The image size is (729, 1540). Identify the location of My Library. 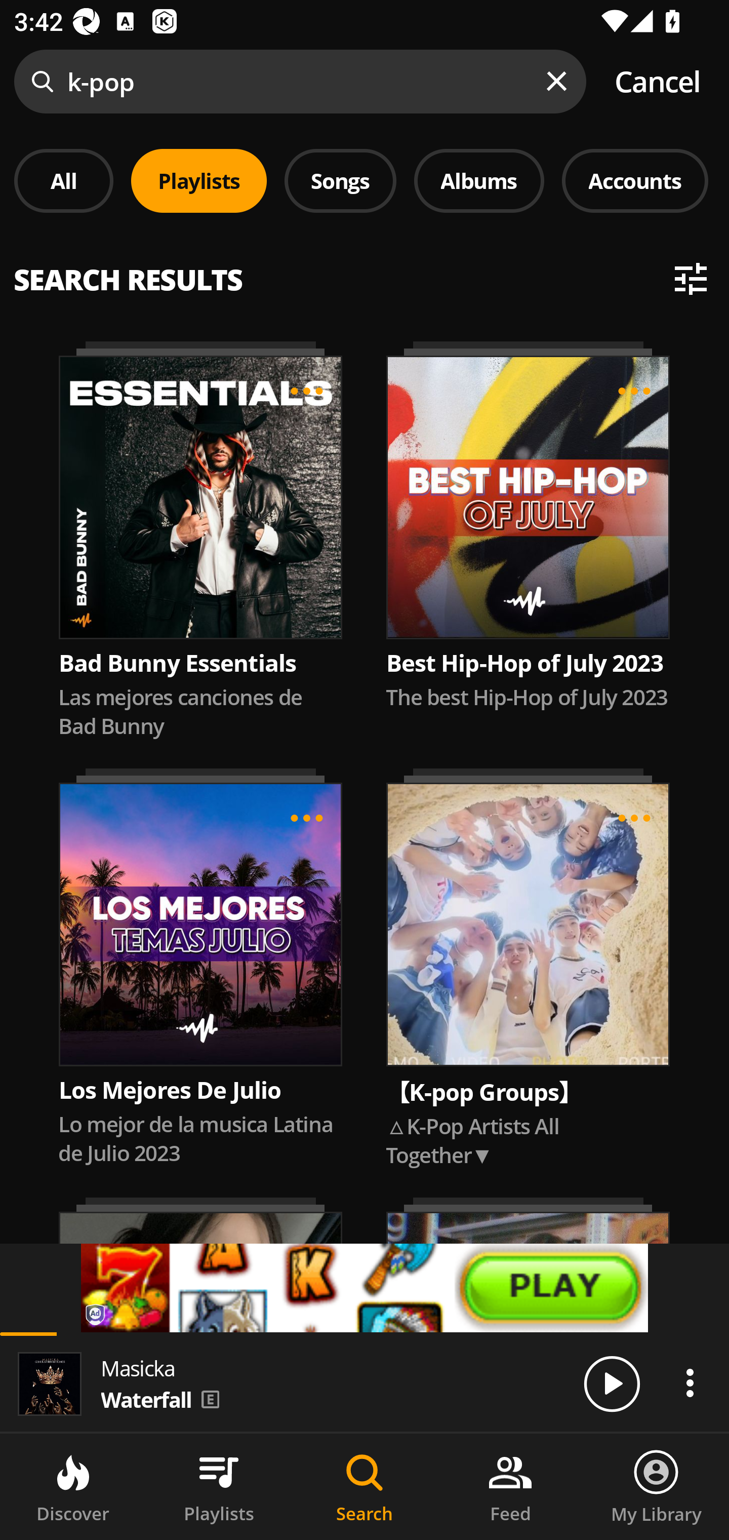
(656, 1487).